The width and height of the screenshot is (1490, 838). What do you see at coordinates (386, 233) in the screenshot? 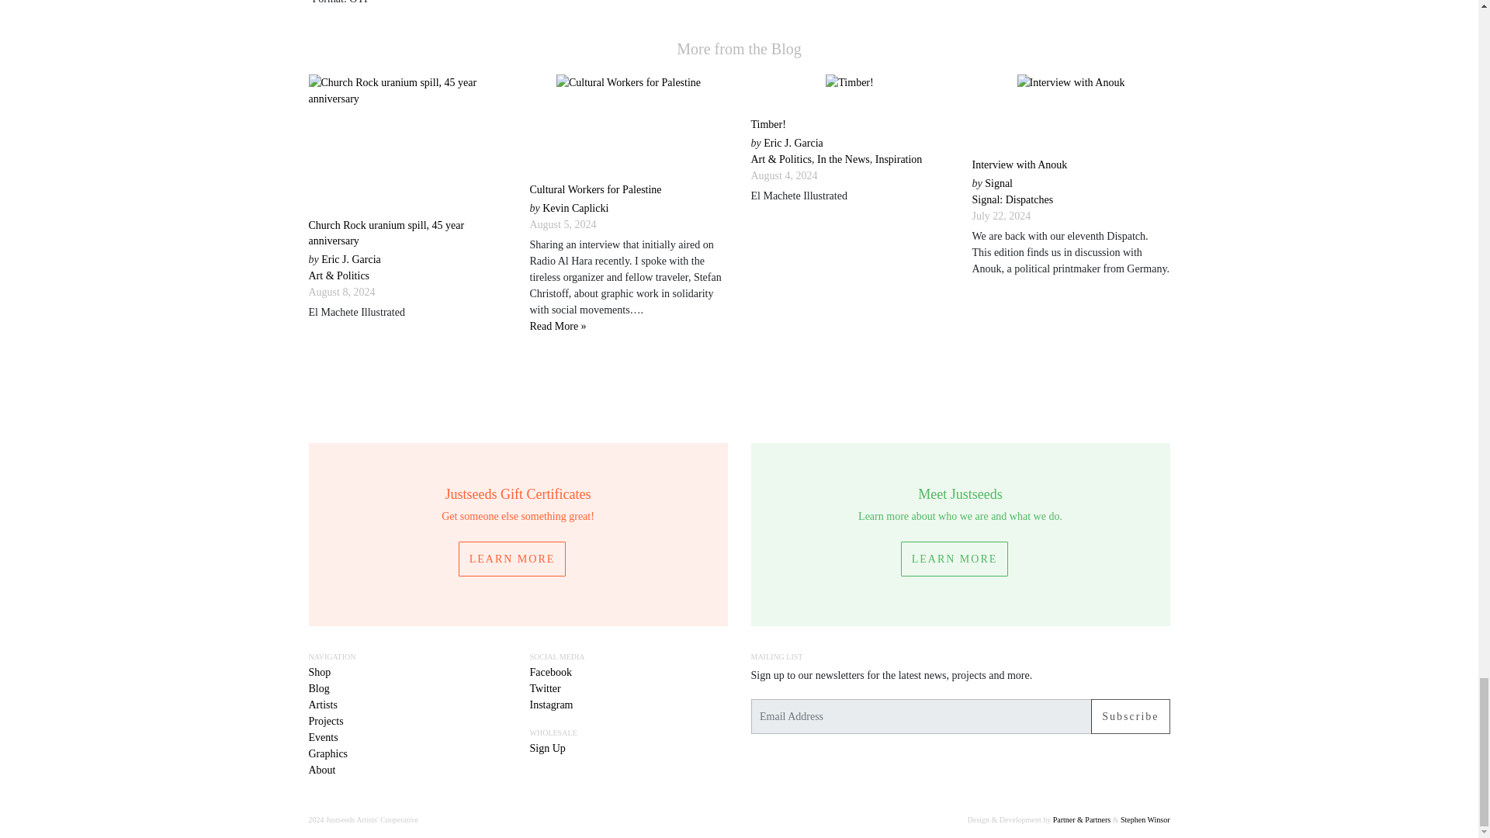
I see `Church Rock uranium spill, 45 year anniversary` at bounding box center [386, 233].